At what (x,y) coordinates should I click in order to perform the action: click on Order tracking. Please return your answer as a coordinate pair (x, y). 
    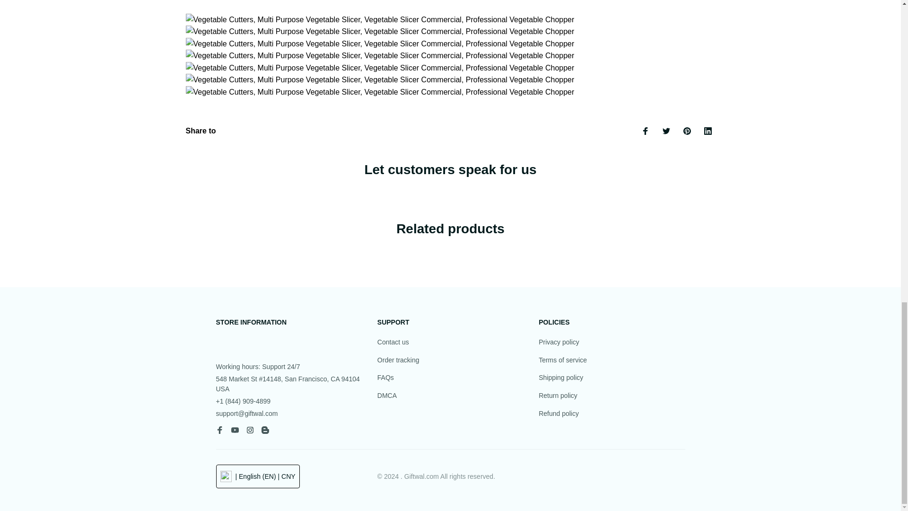
    Looking at the image, I should click on (398, 361).